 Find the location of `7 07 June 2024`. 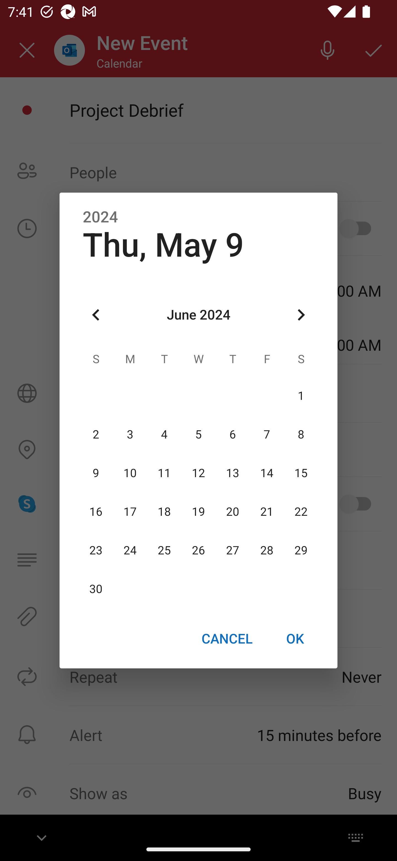

7 07 June 2024 is located at coordinates (267, 434).